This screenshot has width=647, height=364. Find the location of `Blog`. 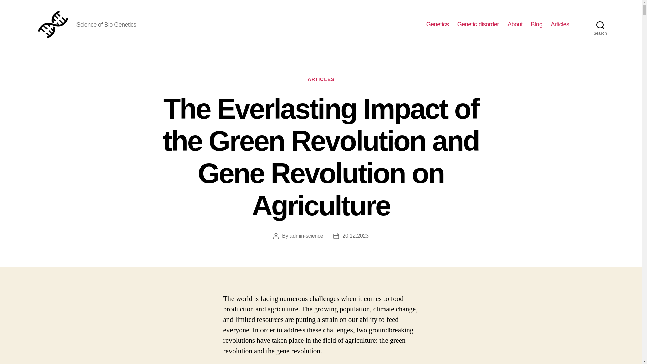

Blog is located at coordinates (536, 24).